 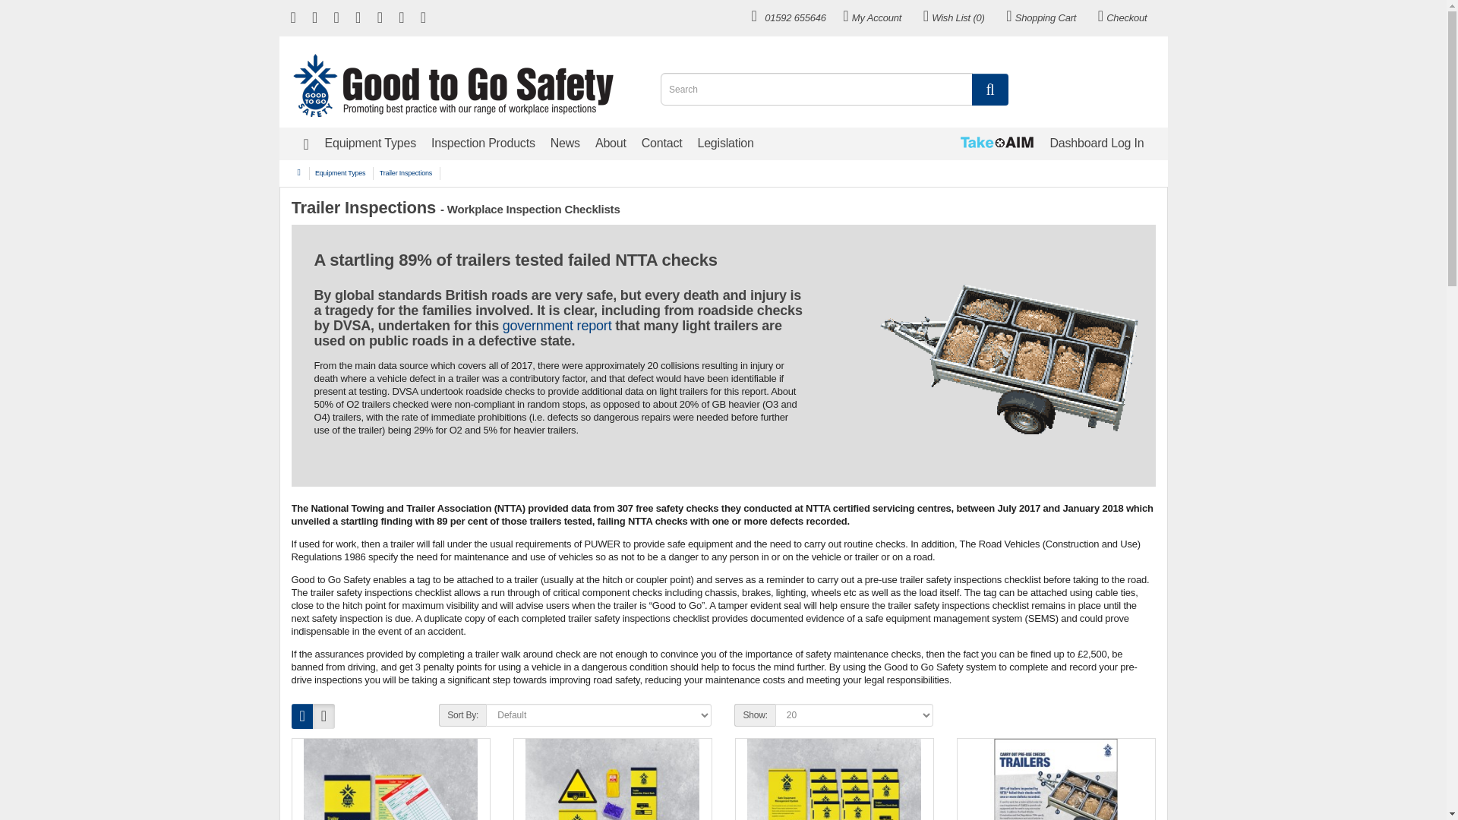 What do you see at coordinates (453, 85) in the screenshot?
I see `Good to Go Safety` at bounding box center [453, 85].